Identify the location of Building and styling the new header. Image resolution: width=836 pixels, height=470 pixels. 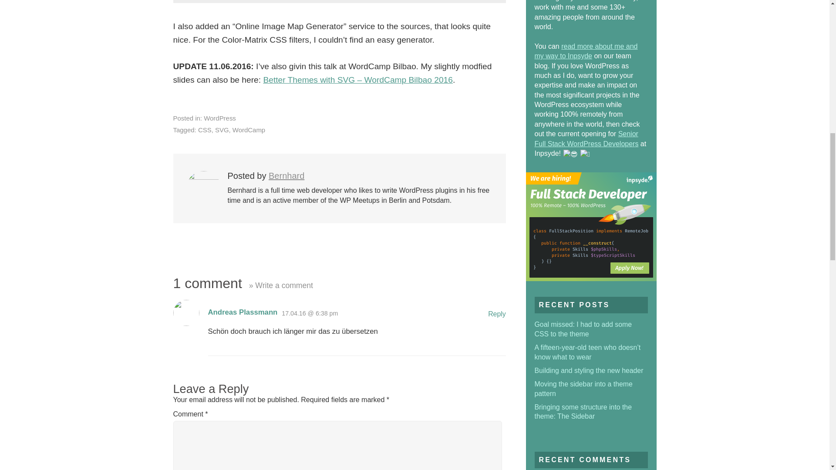
(589, 370).